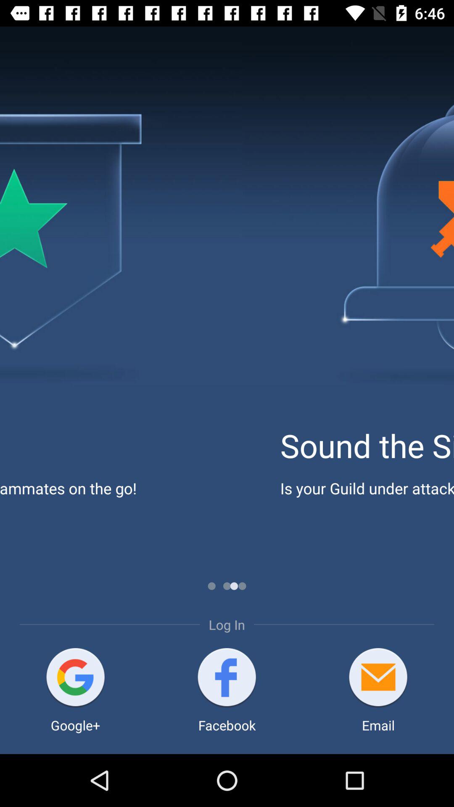  I want to click on click app above google+ item, so click(76, 678).